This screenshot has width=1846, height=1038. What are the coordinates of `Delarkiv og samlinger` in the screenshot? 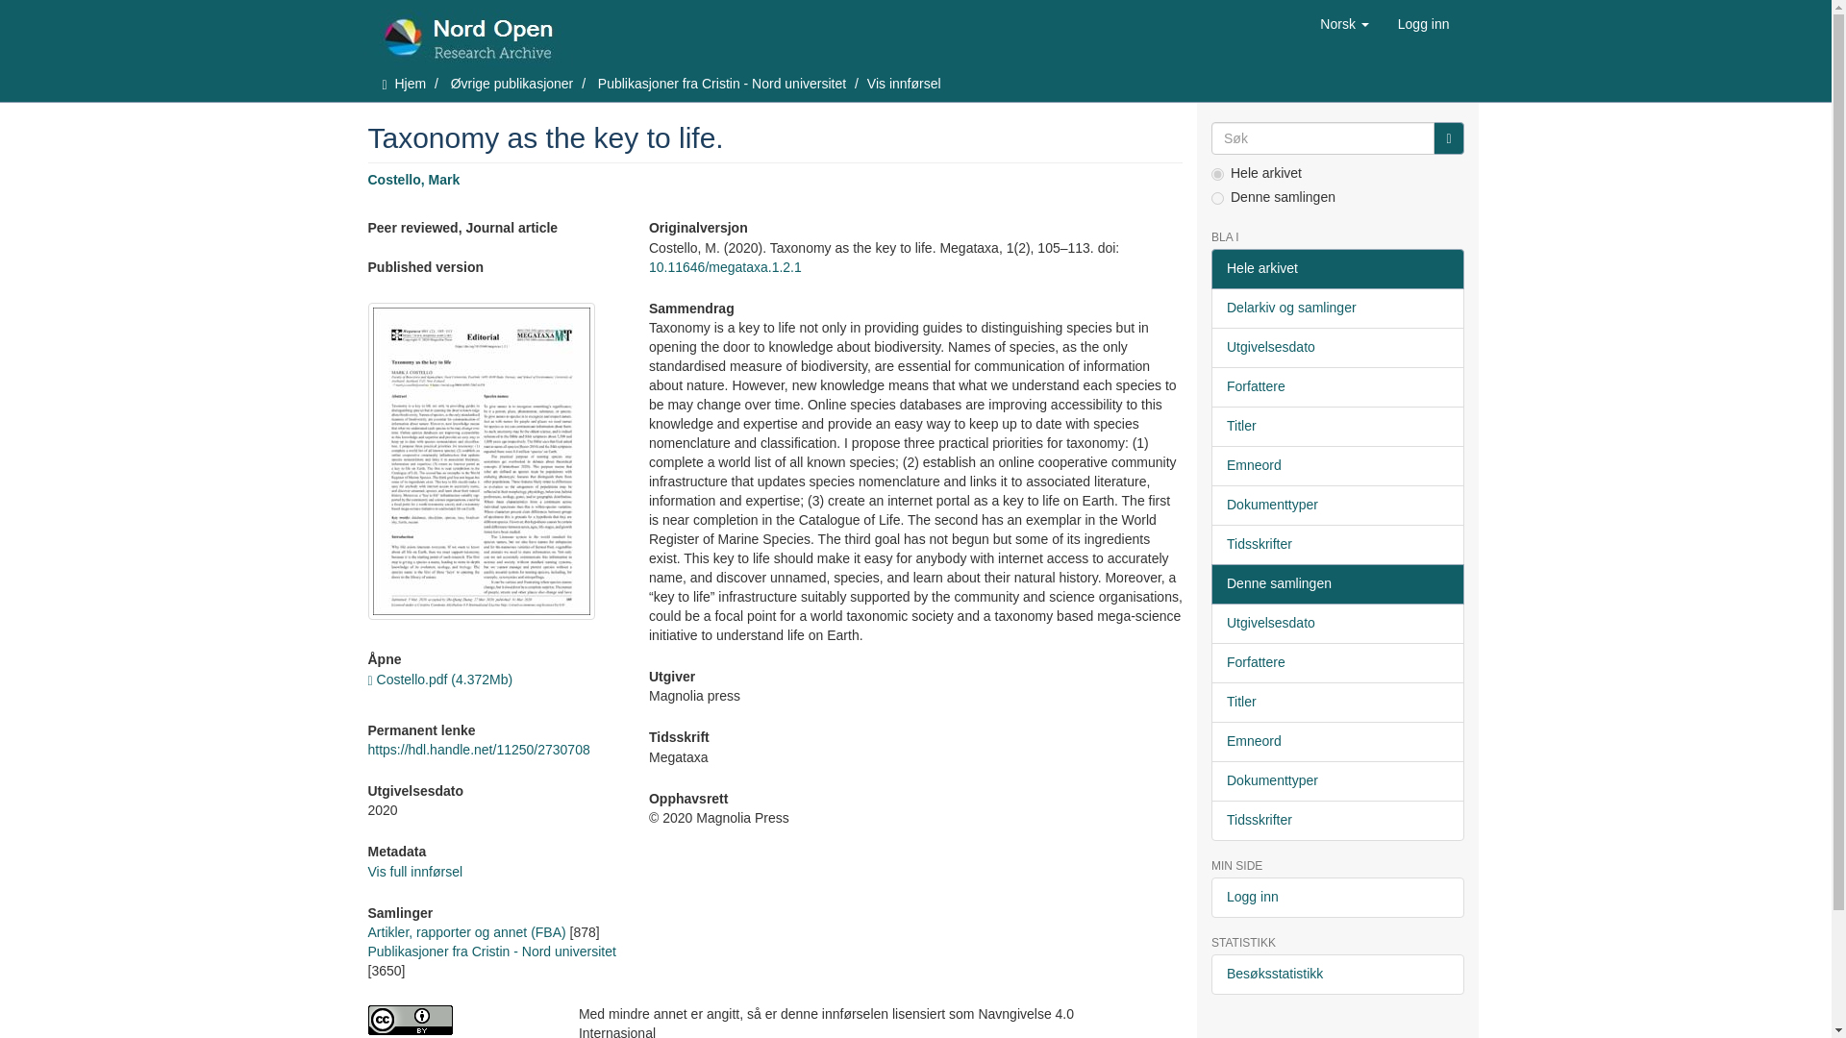 It's located at (1336, 309).